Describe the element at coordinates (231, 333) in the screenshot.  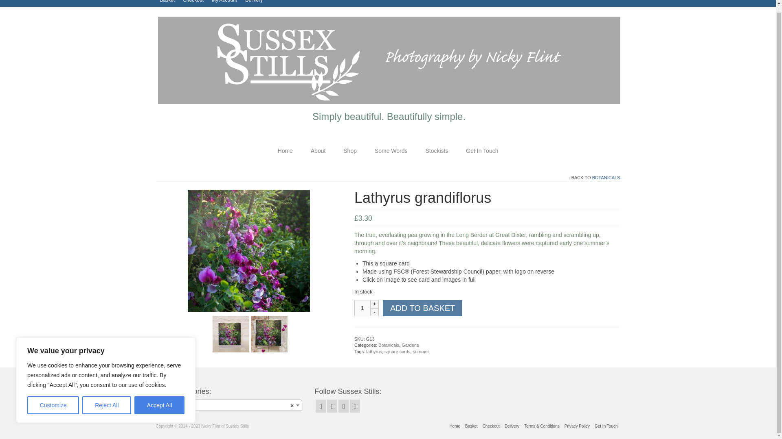
I see `Lathyrus grandiflorus` at that location.